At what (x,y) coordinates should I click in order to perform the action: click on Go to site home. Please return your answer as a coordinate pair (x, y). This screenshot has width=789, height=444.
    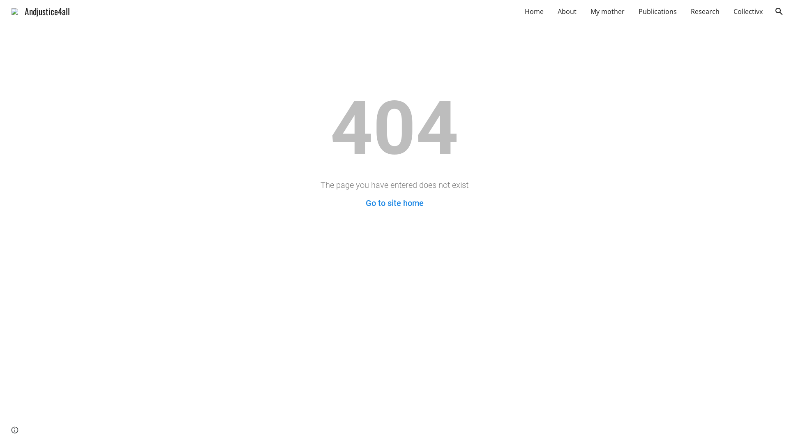
    Looking at the image, I should click on (394, 203).